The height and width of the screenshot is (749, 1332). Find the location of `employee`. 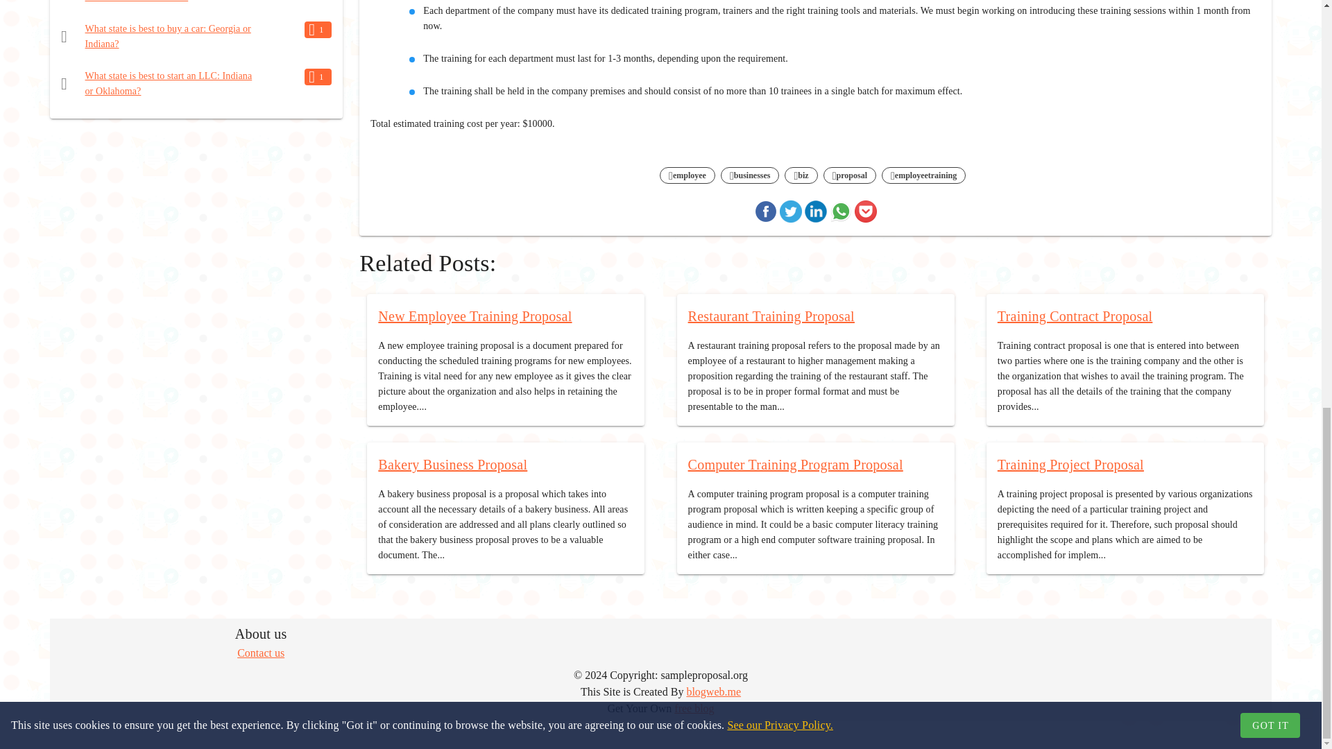

employee is located at coordinates (687, 175).